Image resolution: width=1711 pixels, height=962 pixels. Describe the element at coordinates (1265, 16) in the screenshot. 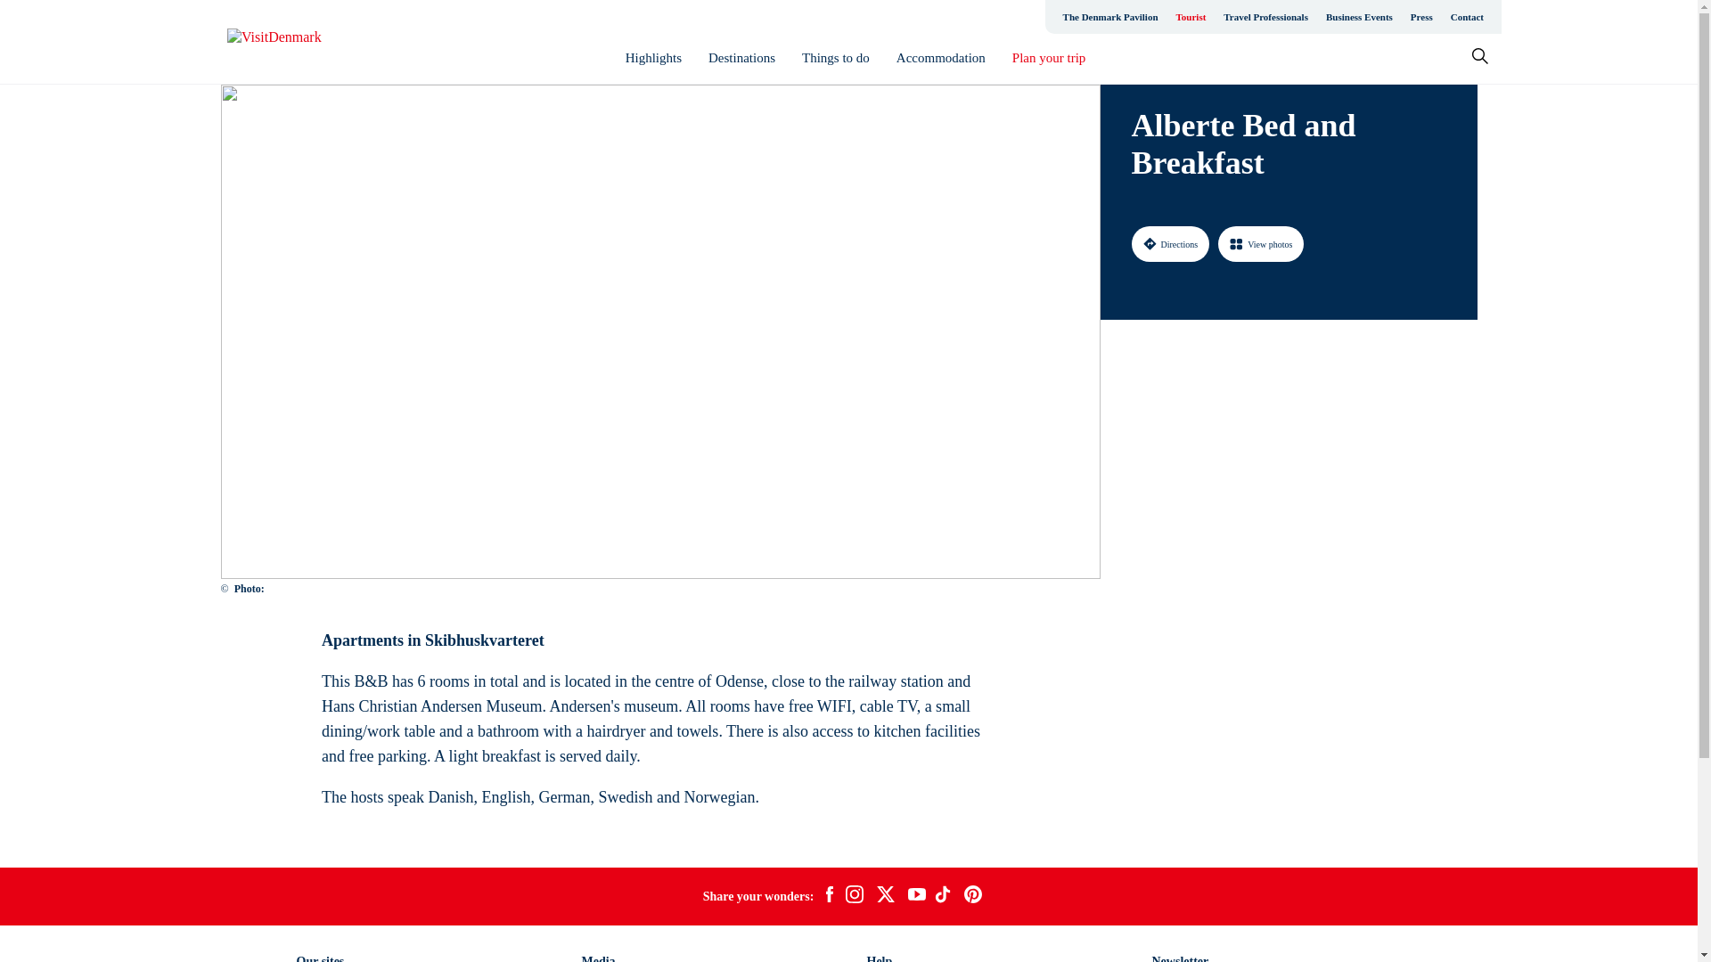

I see `Travel Professionals` at that location.